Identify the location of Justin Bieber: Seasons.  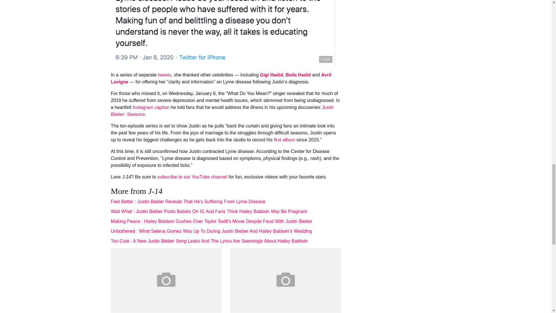
(222, 111).